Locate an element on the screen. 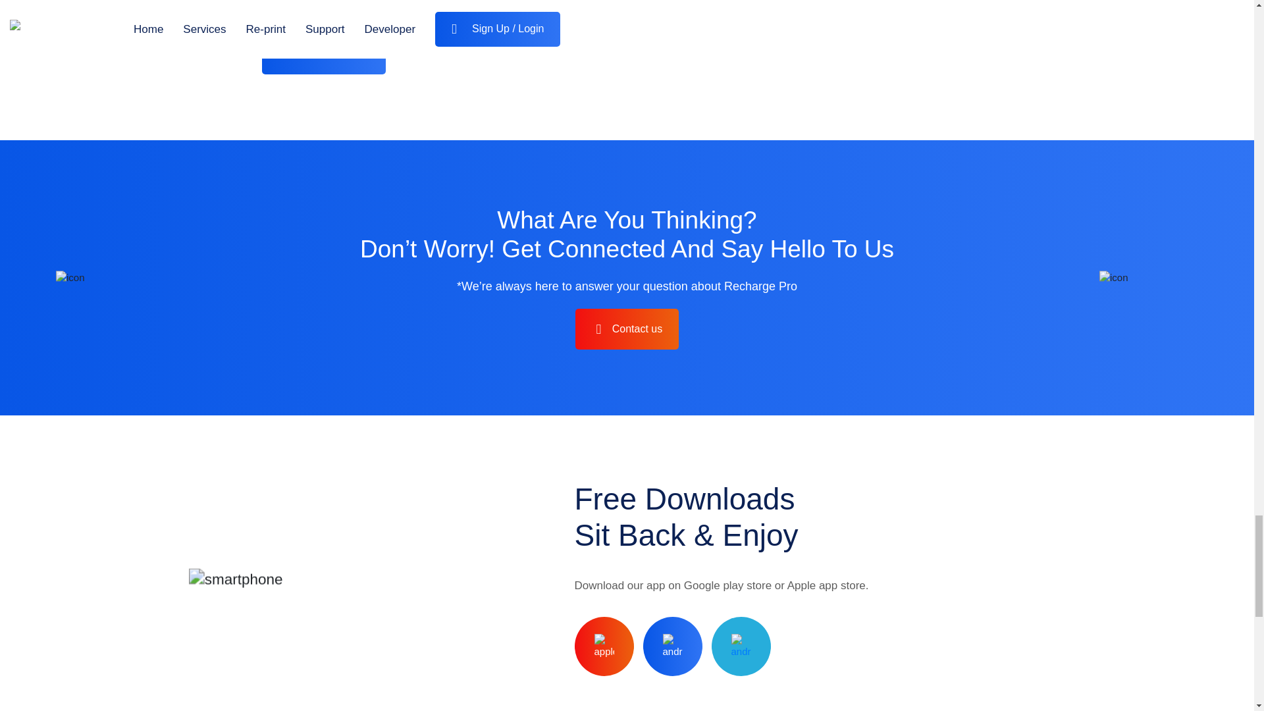  Contact us is located at coordinates (627, 329).